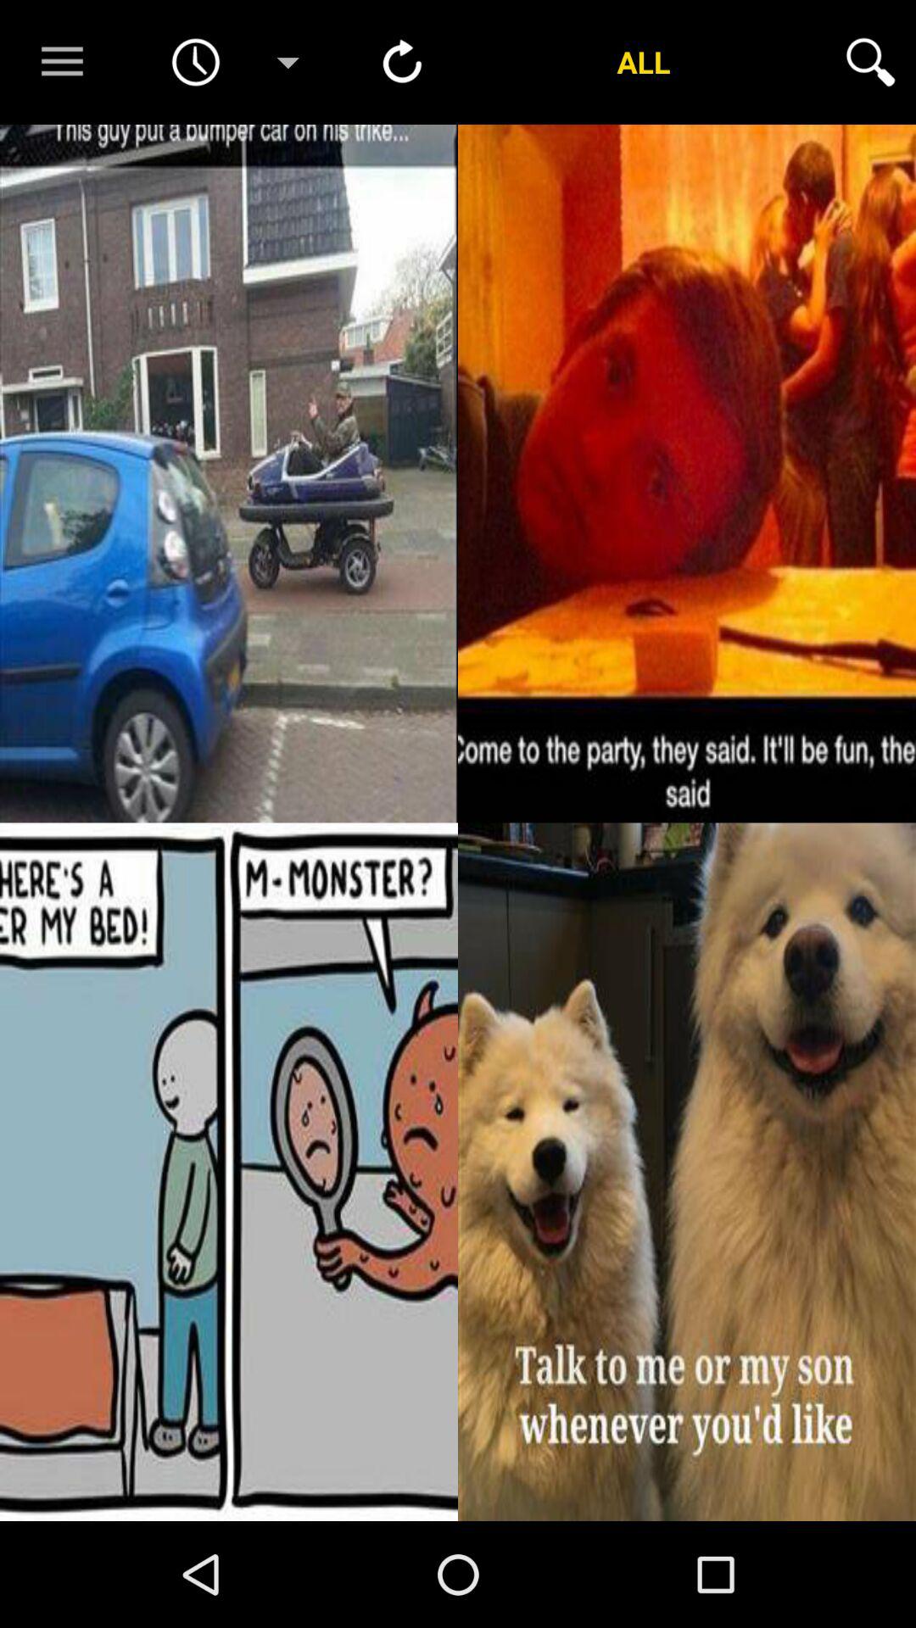 This screenshot has width=916, height=1628. Describe the element at coordinates (687, 1172) in the screenshot. I see `select the image` at that location.